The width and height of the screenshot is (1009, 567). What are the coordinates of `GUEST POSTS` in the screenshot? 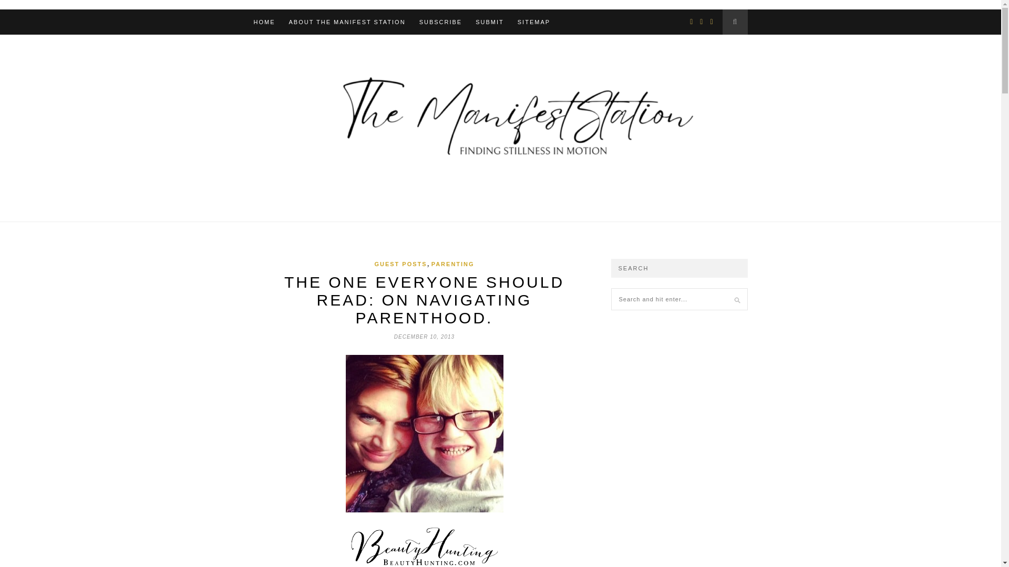 It's located at (400, 264).